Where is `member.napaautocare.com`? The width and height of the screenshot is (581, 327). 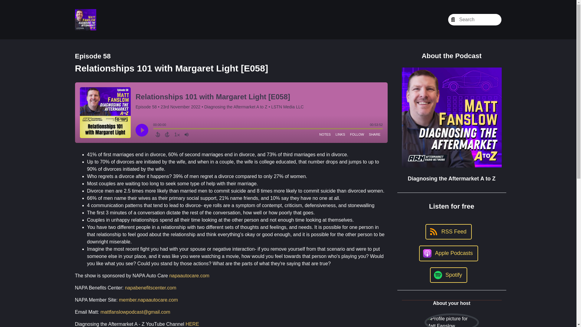
member.napaautocare.com is located at coordinates (148, 300).